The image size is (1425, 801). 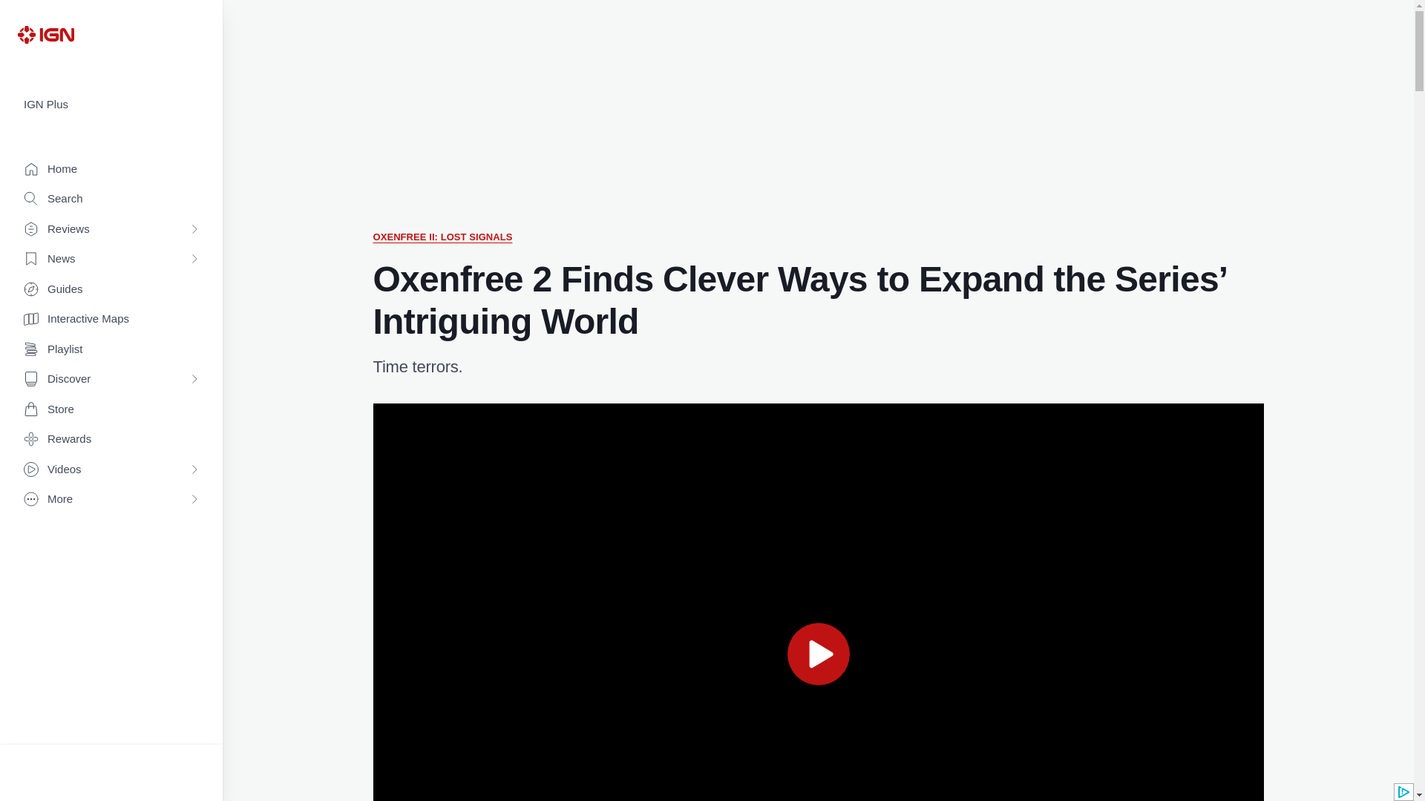 I want to click on Rewards, so click(x=111, y=439).